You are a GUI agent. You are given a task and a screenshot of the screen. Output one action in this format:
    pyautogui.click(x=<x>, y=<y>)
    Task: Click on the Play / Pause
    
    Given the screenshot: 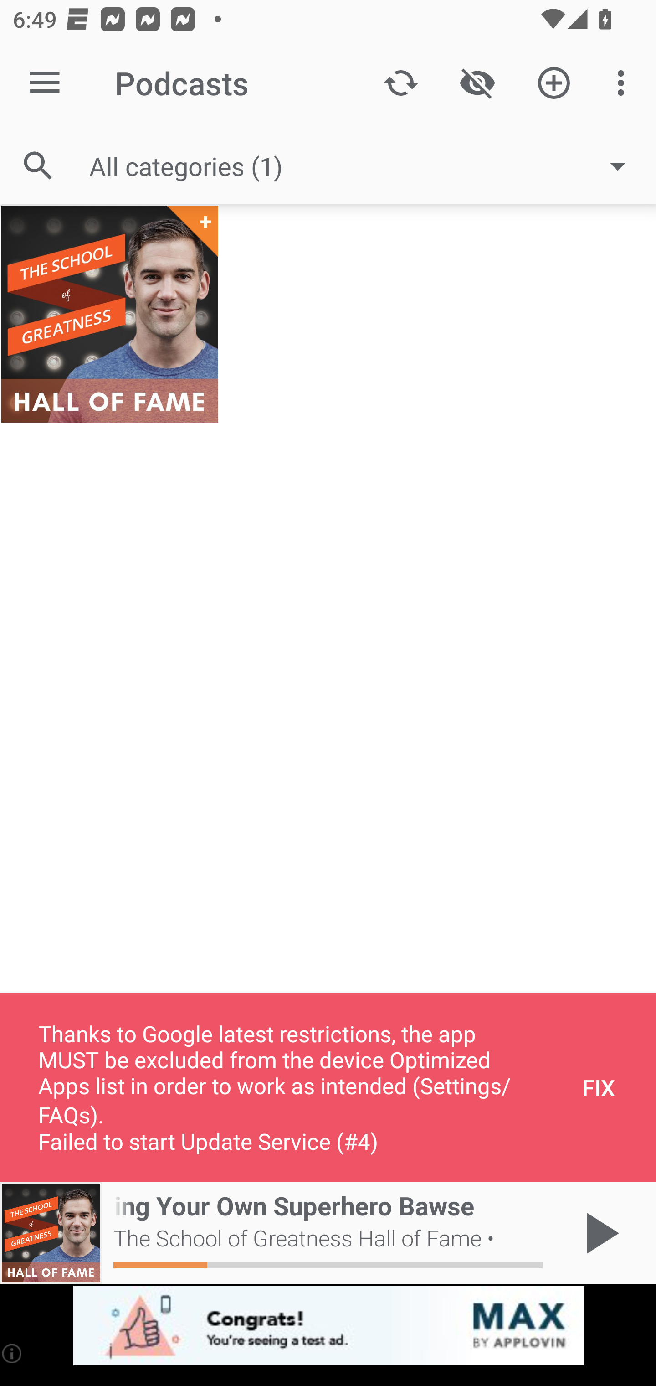 What is the action you would take?
    pyautogui.click(x=599, y=1233)
    